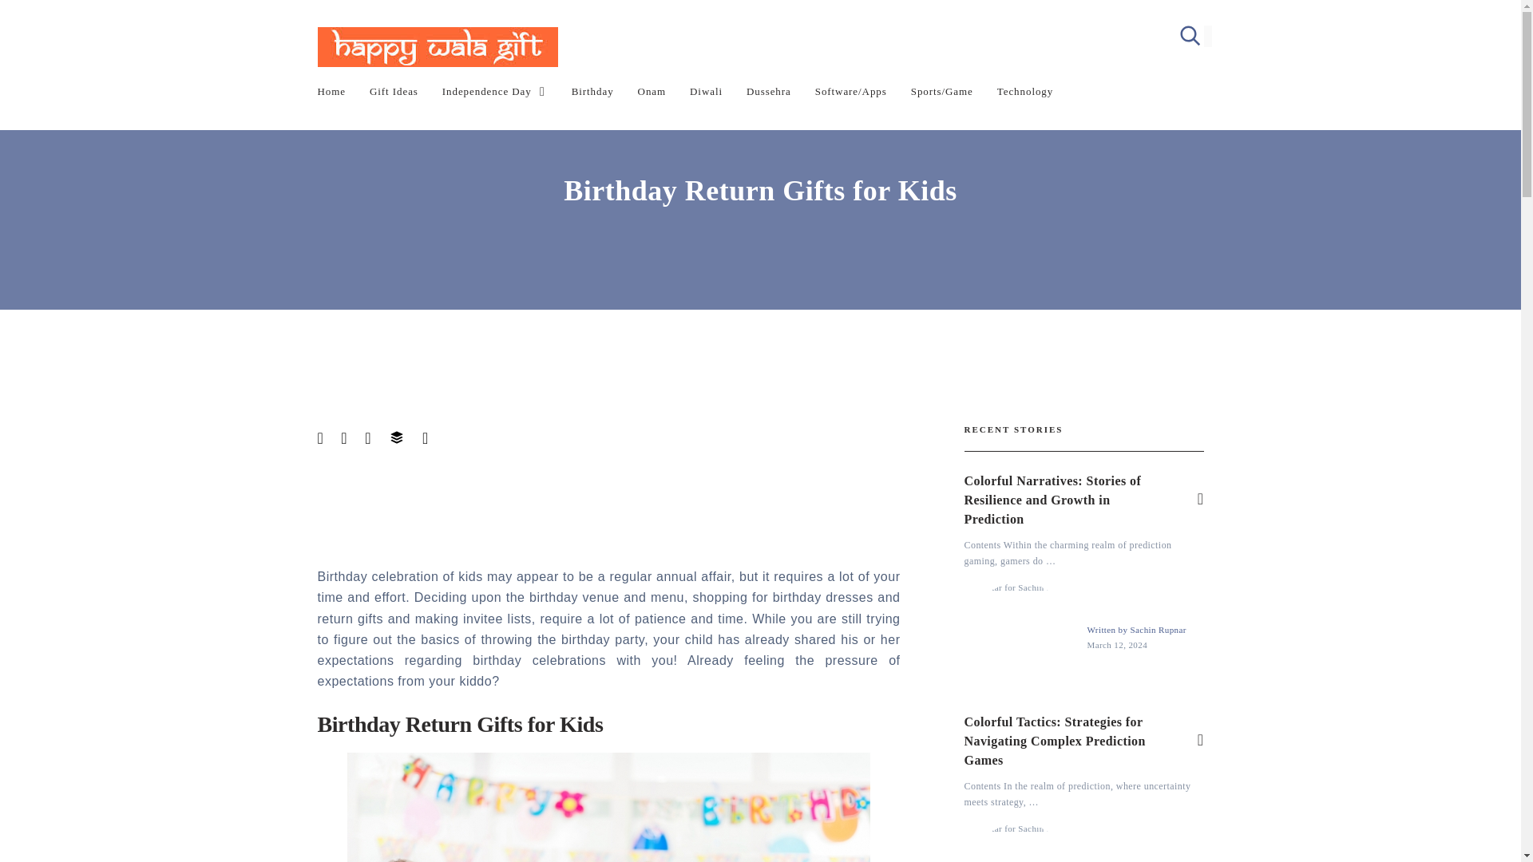 This screenshot has height=862, width=1533. What do you see at coordinates (1159, 629) in the screenshot?
I see `Posts by Sachin Rupnar` at bounding box center [1159, 629].